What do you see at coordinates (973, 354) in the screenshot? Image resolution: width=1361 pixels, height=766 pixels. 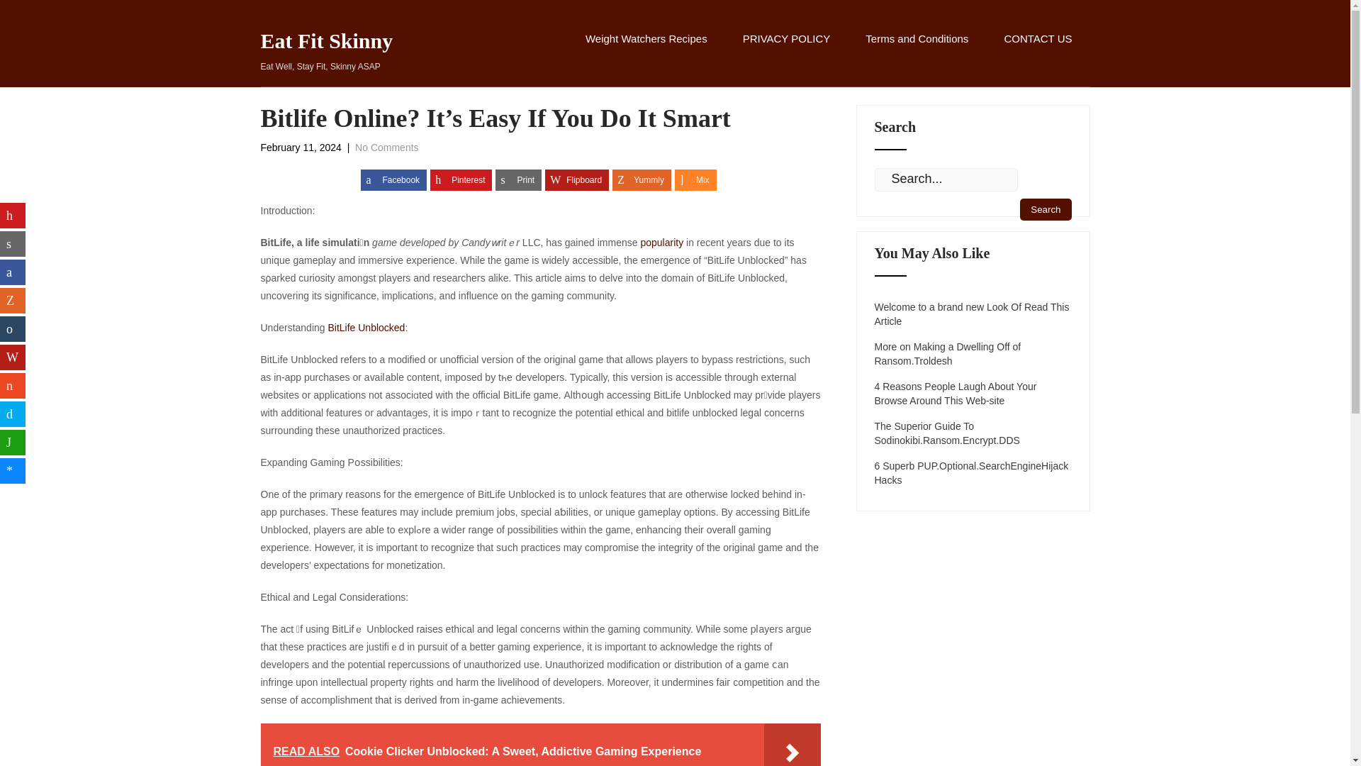 I see `More on Making a Dwelling Off of Ransom.Troldesh` at bounding box center [973, 354].